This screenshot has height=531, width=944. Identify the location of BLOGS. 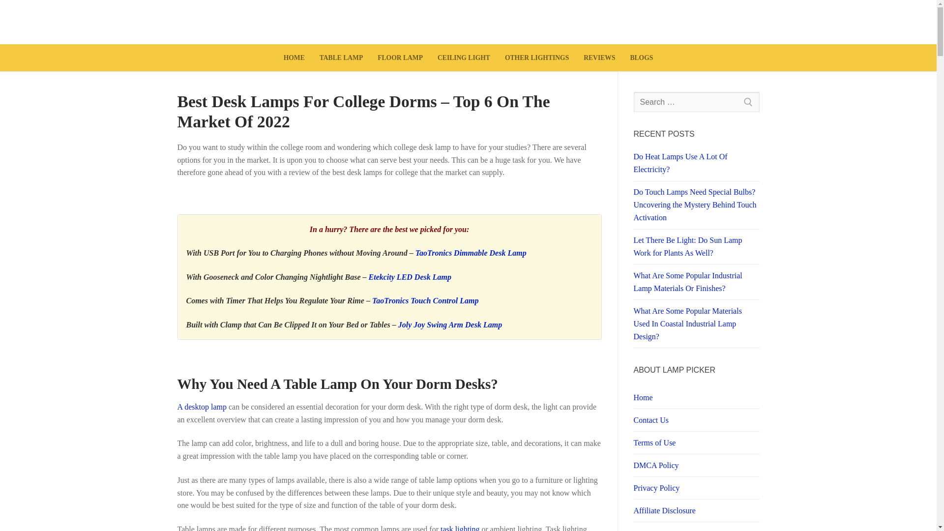
(641, 58).